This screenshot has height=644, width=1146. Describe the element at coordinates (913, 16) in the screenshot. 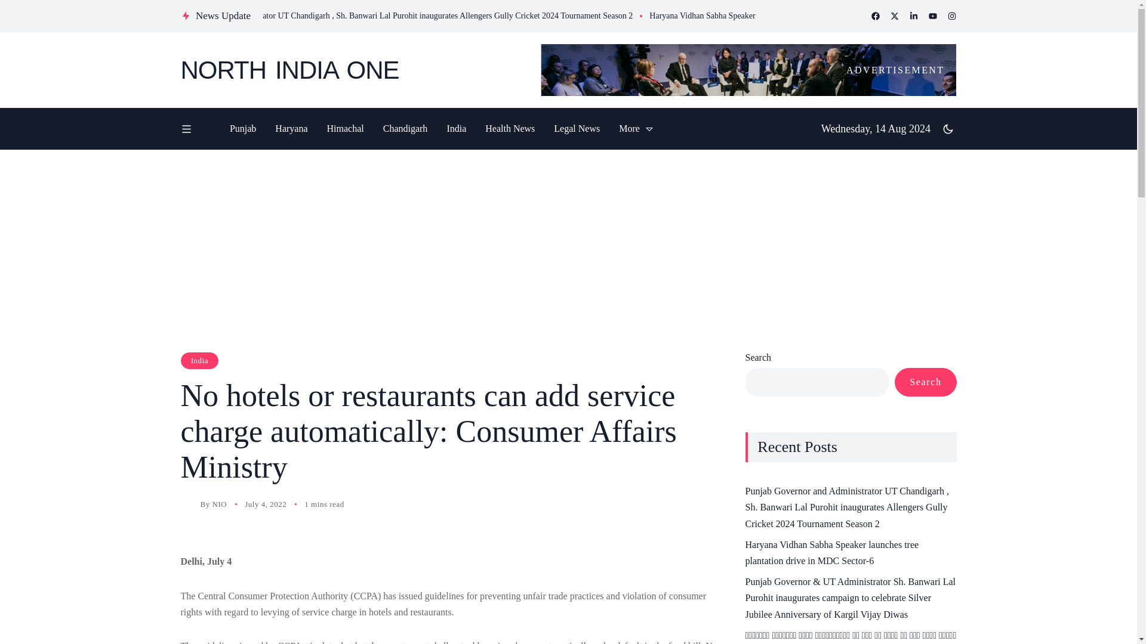

I see `linkedin` at that location.